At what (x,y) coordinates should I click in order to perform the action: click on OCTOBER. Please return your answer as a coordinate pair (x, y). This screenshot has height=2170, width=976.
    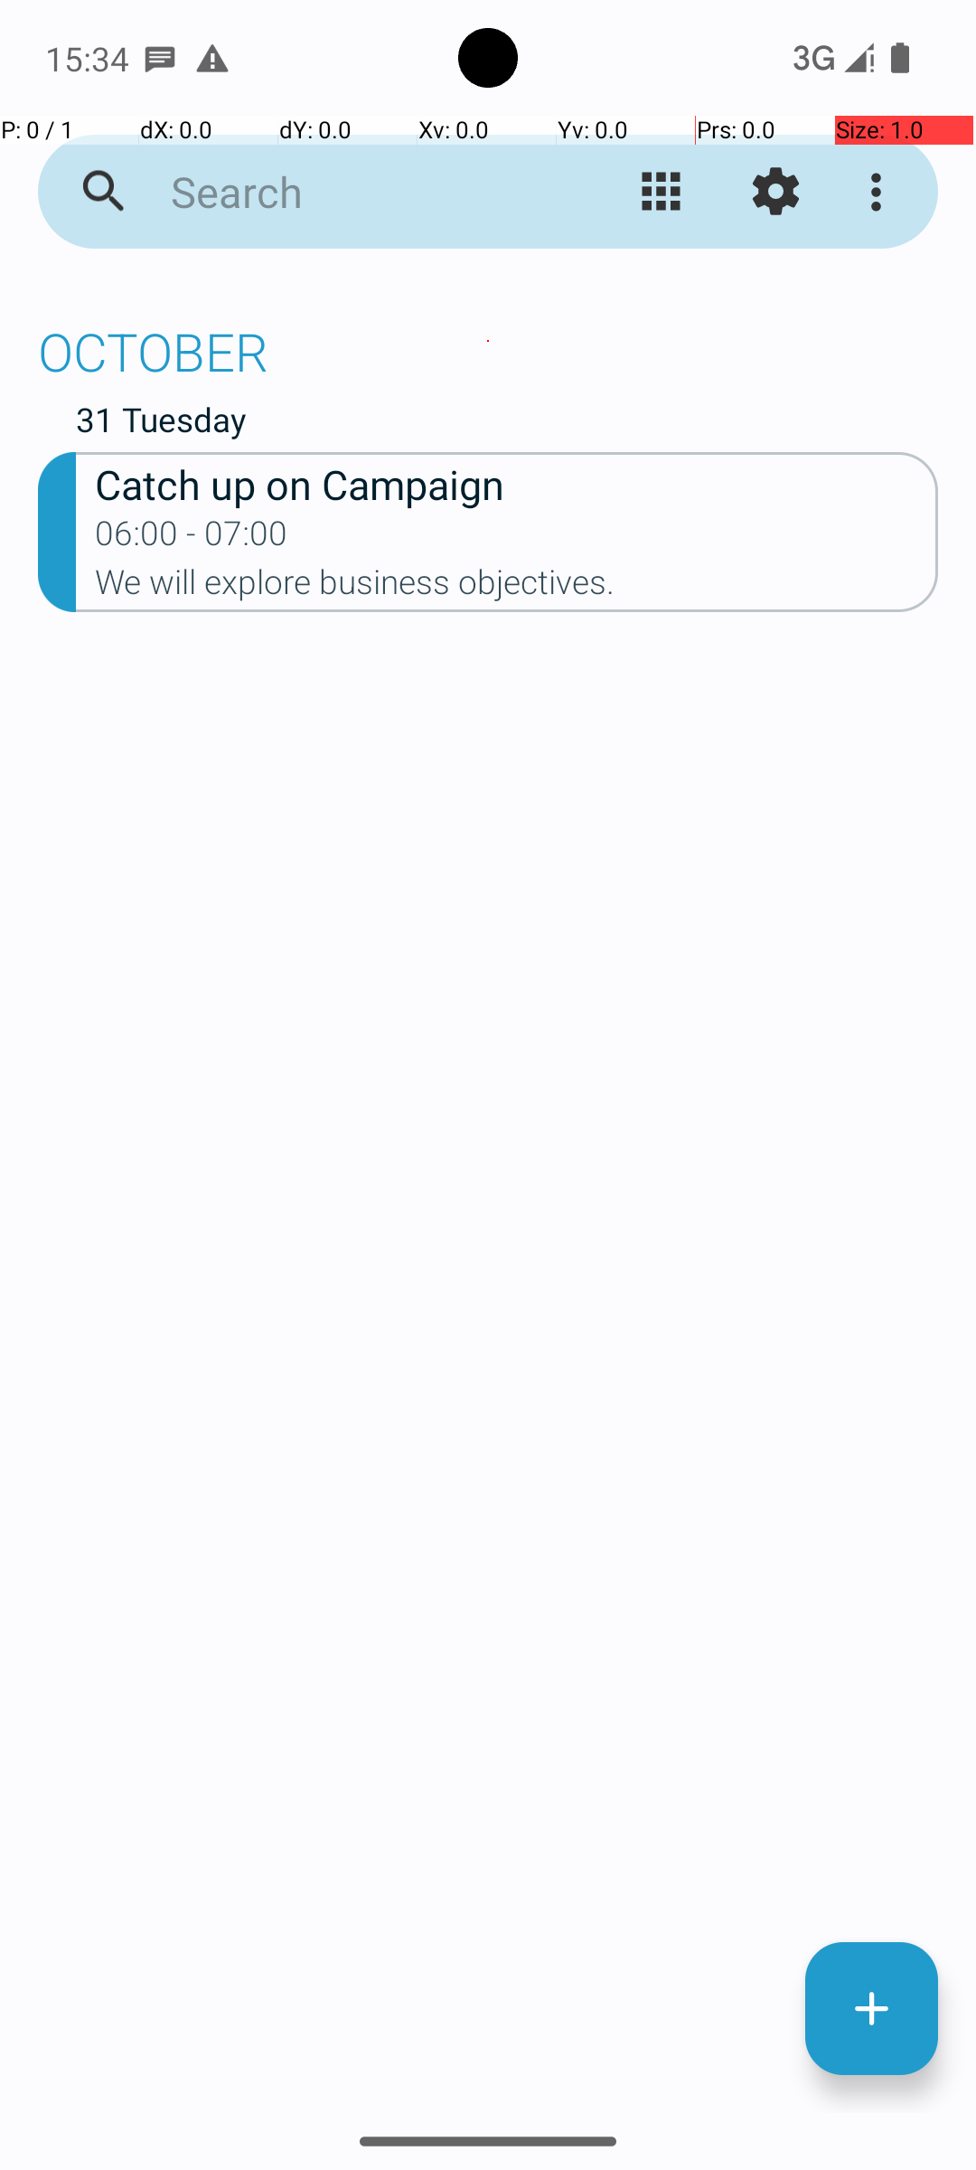
    Looking at the image, I should click on (488, 342).